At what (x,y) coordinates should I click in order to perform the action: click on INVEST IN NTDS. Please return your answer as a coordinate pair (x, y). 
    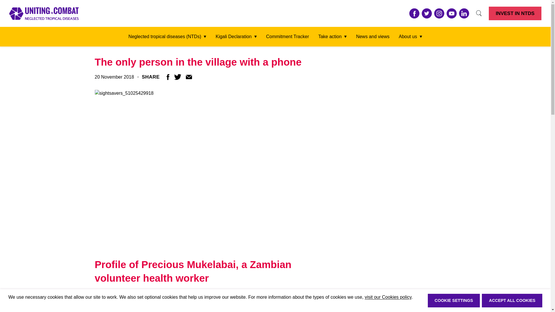
    Looking at the image, I should click on (515, 13).